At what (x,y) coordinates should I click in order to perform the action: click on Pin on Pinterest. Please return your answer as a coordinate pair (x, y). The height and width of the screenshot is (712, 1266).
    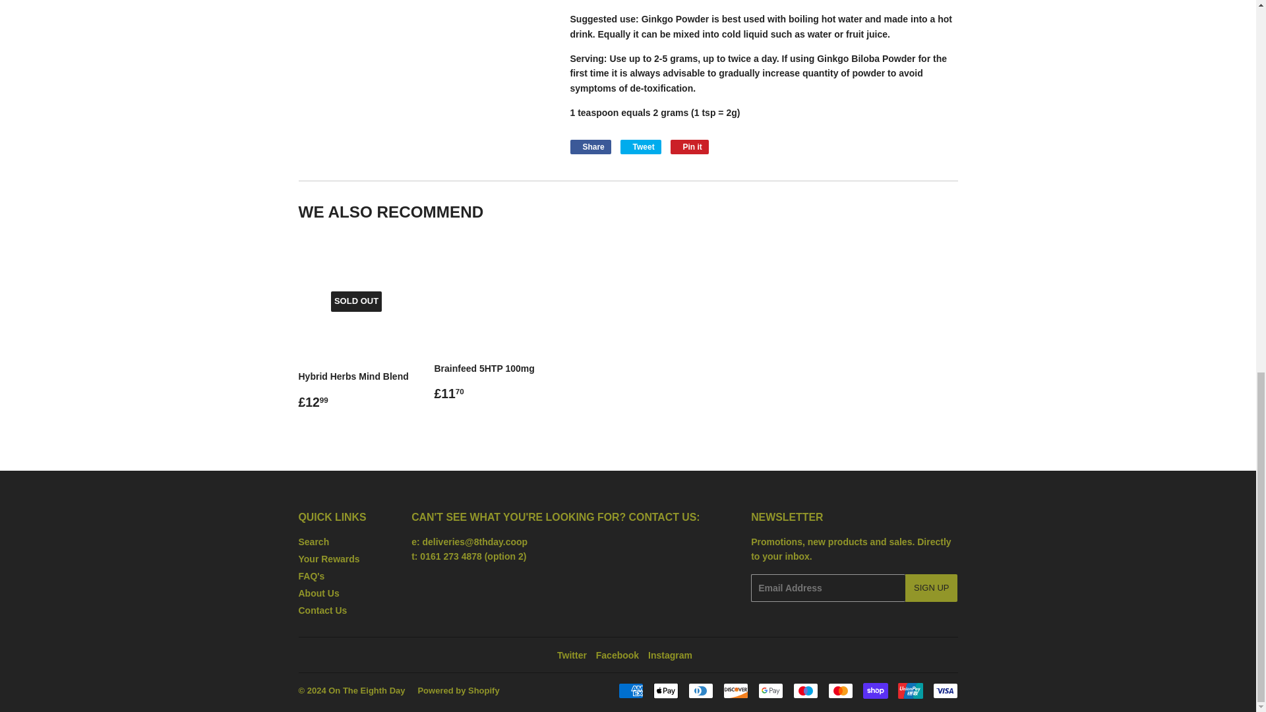
    Looking at the image, I should click on (690, 146).